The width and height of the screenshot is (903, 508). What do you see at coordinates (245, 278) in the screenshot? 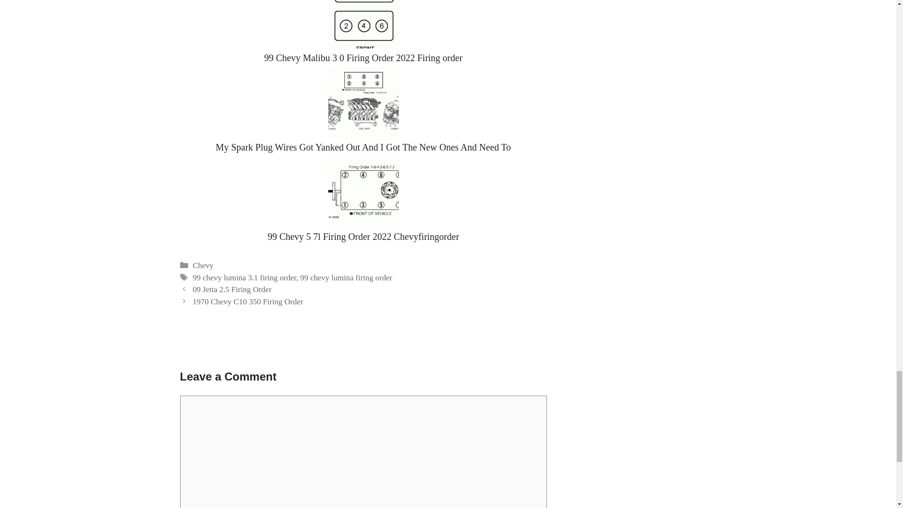
I see `99 chevy lumina 3.1 firing order` at bounding box center [245, 278].